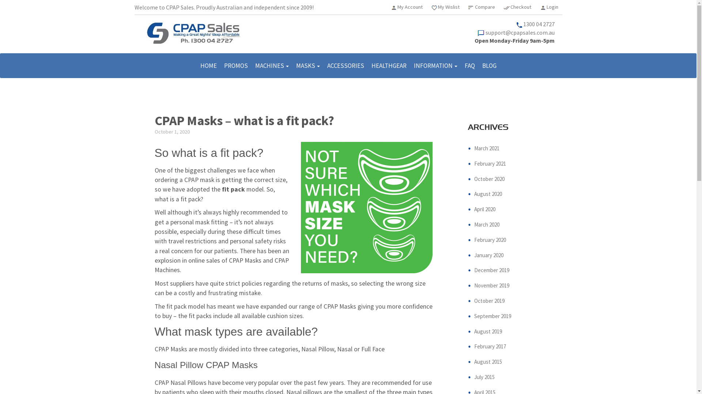 This screenshot has width=702, height=394. What do you see at coordinates (308, 66) in the screenshot?
I see `MASKS` at bounding box center [308, 66].